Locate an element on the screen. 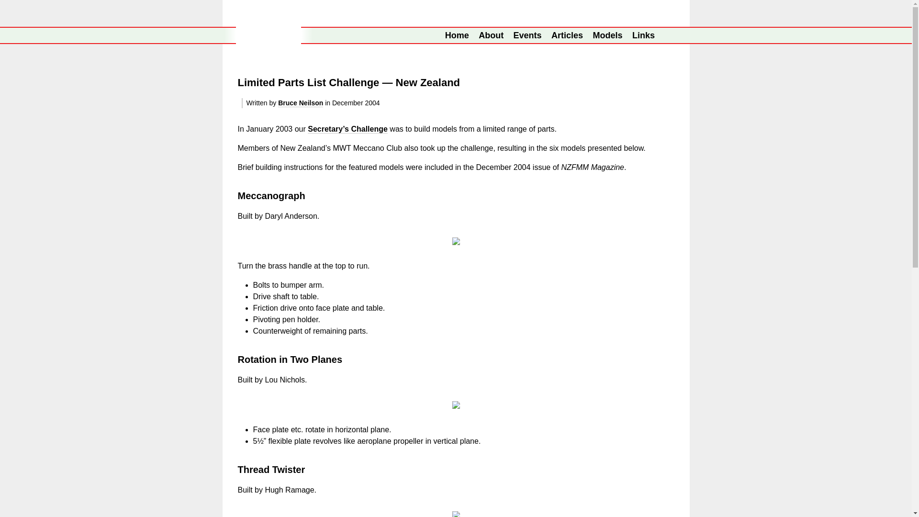  About is located at coordinates (491, 35).